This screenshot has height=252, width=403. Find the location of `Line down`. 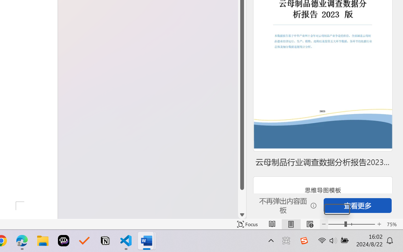

Line down is located at coordinates (242, 215).